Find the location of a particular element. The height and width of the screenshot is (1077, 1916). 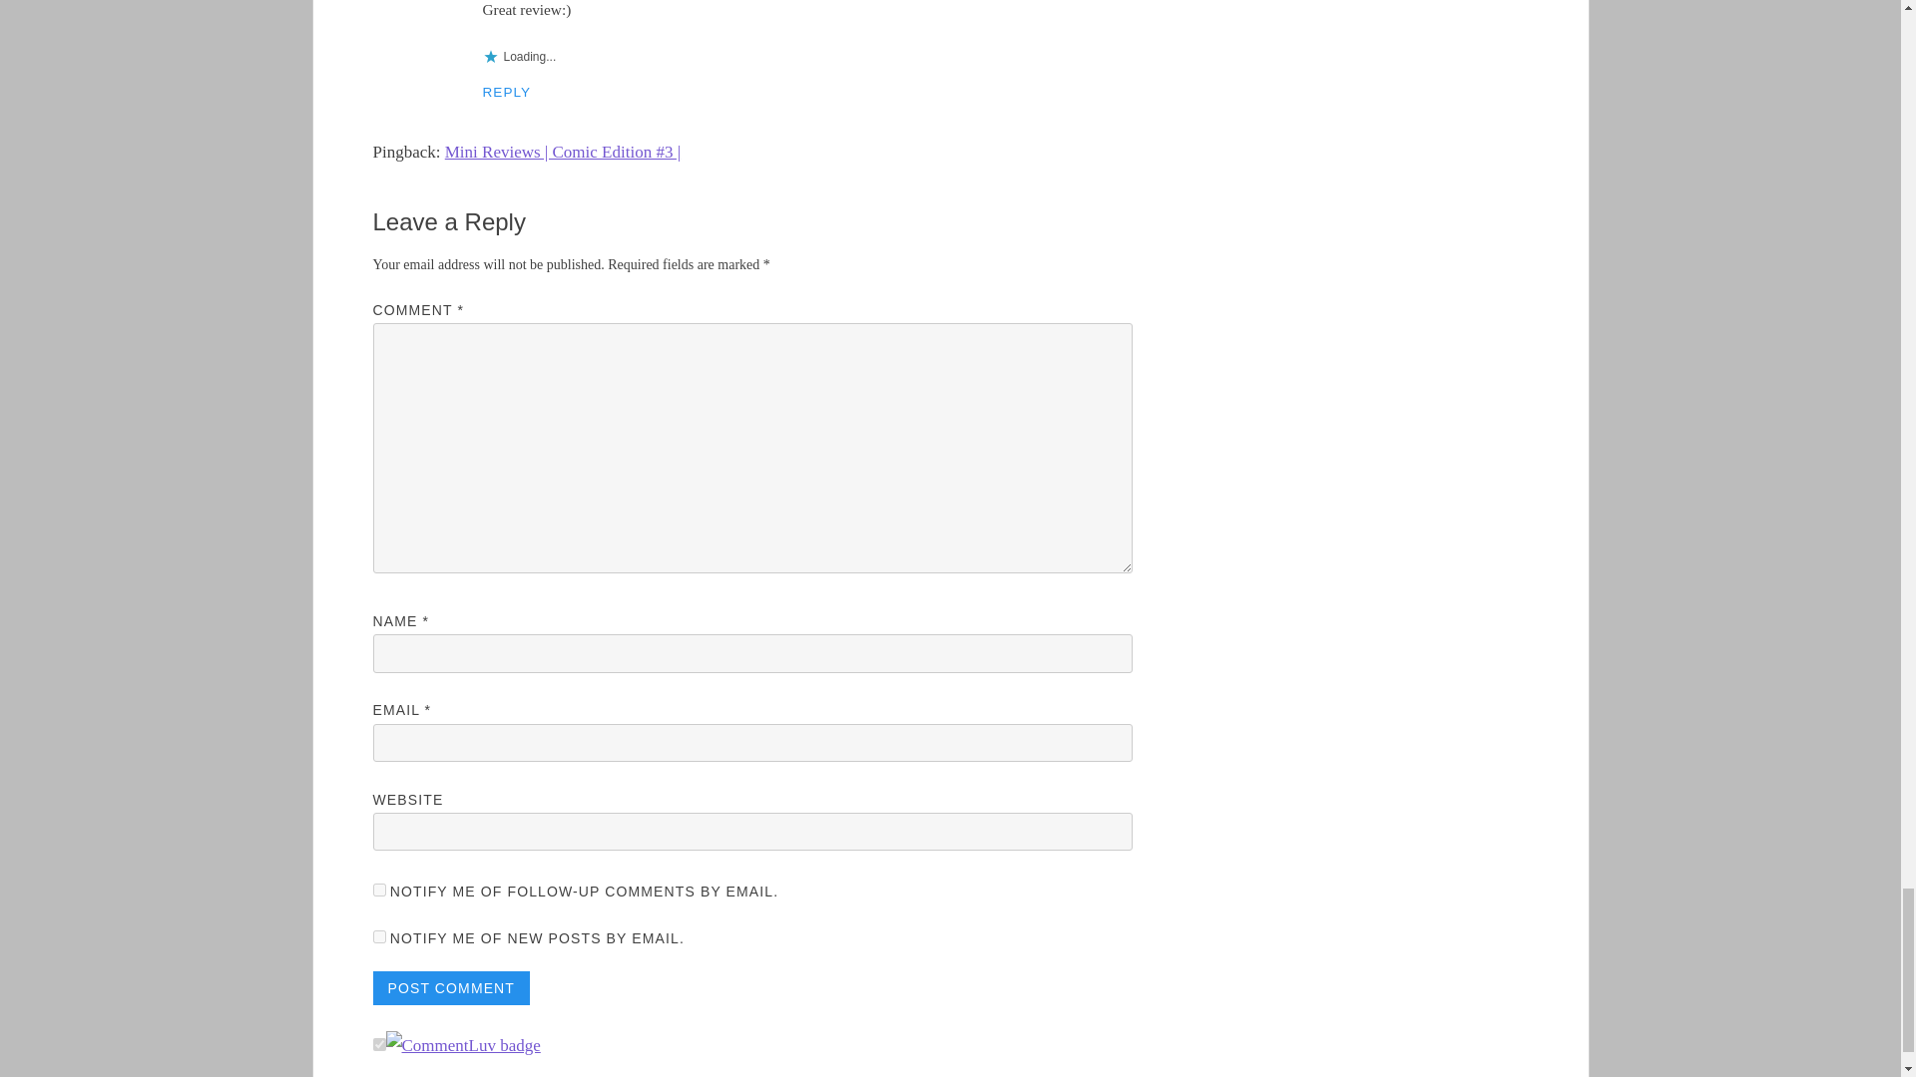

subscribe is located at coordinates (379, 937).